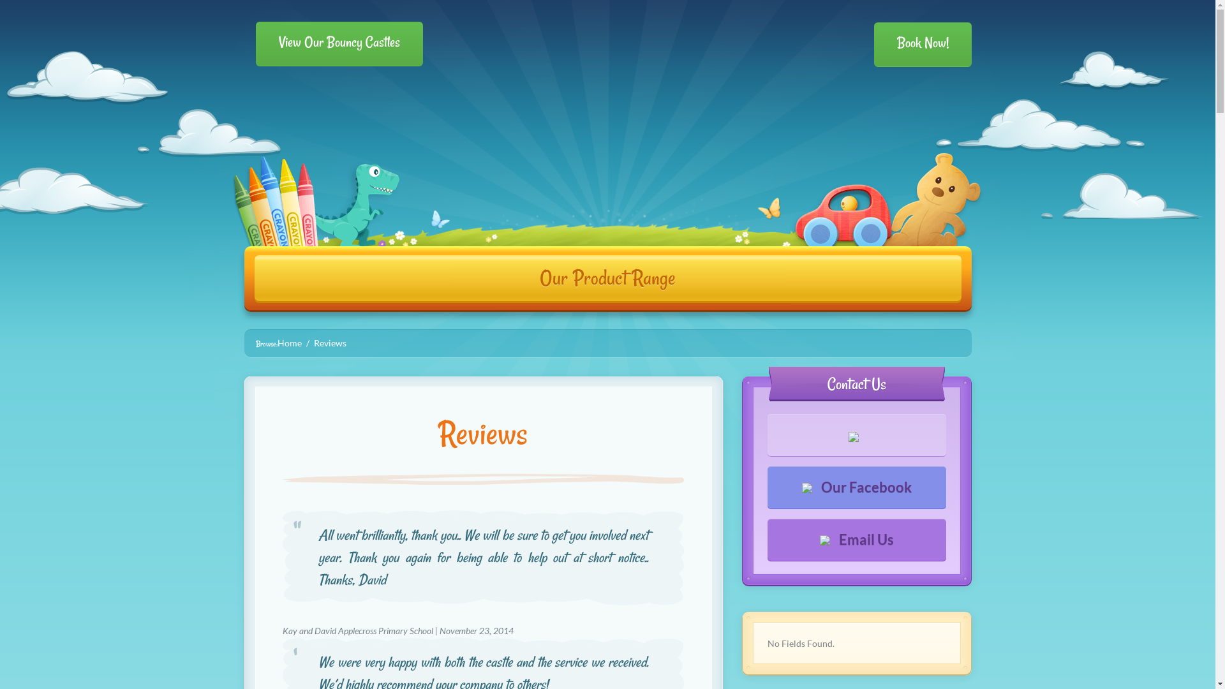  What do you see at coordinates (856, 487) in the screenshot?
I see `Our Facebook` at bounding box center [856, 487].